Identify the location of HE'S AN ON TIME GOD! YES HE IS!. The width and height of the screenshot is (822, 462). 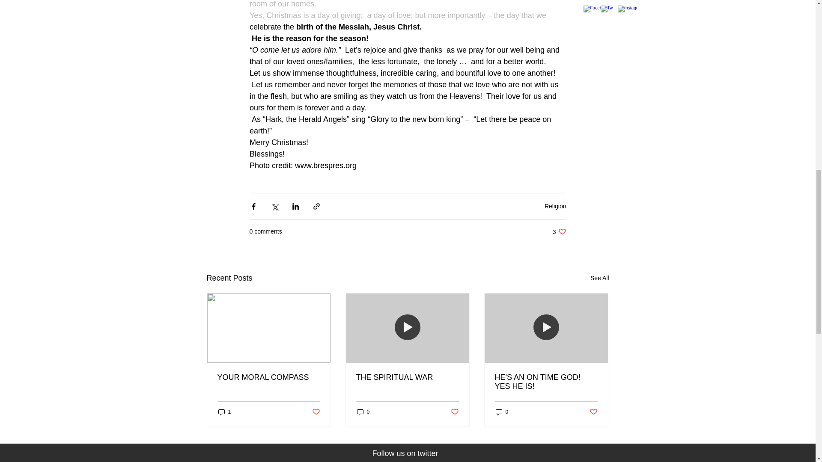
(502, 412).